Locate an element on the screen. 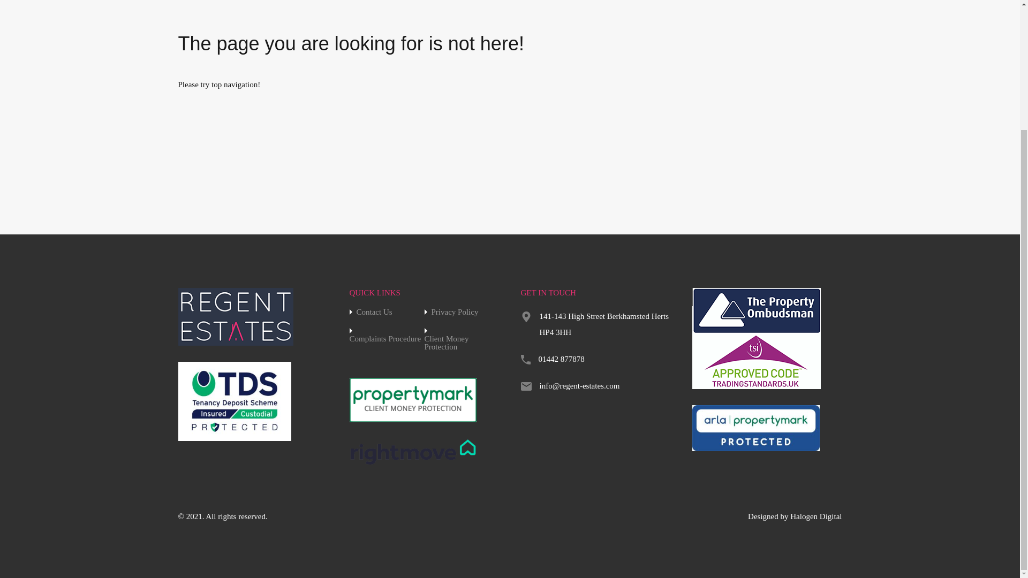 This screenshot has height=578, width=1028. Contact Us is located at coordinates (375, 311).